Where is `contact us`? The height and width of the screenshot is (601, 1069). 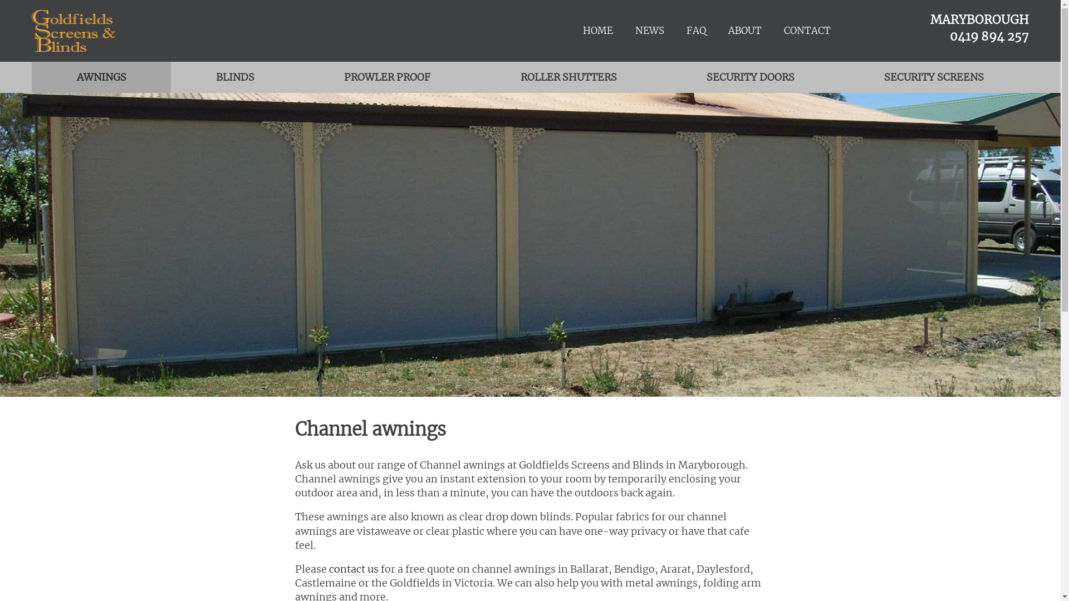 contact us is located at coordinates (354, 569).